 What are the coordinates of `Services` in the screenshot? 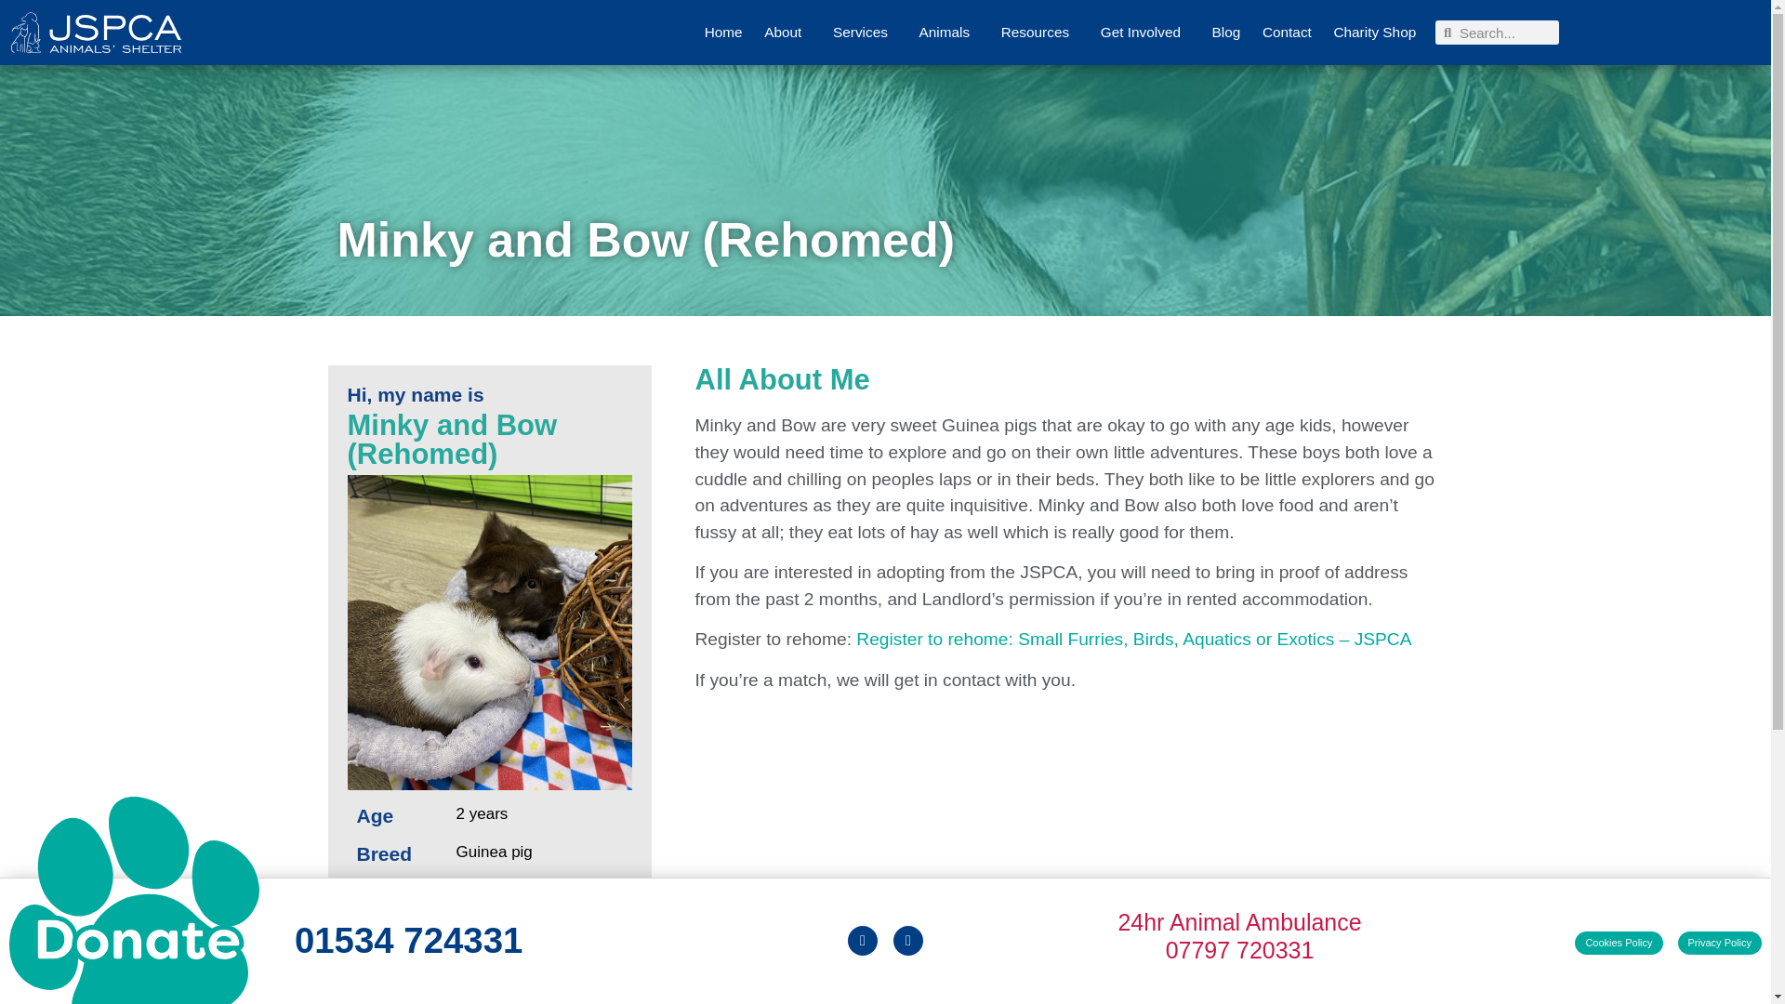 It's located at (865, 33).